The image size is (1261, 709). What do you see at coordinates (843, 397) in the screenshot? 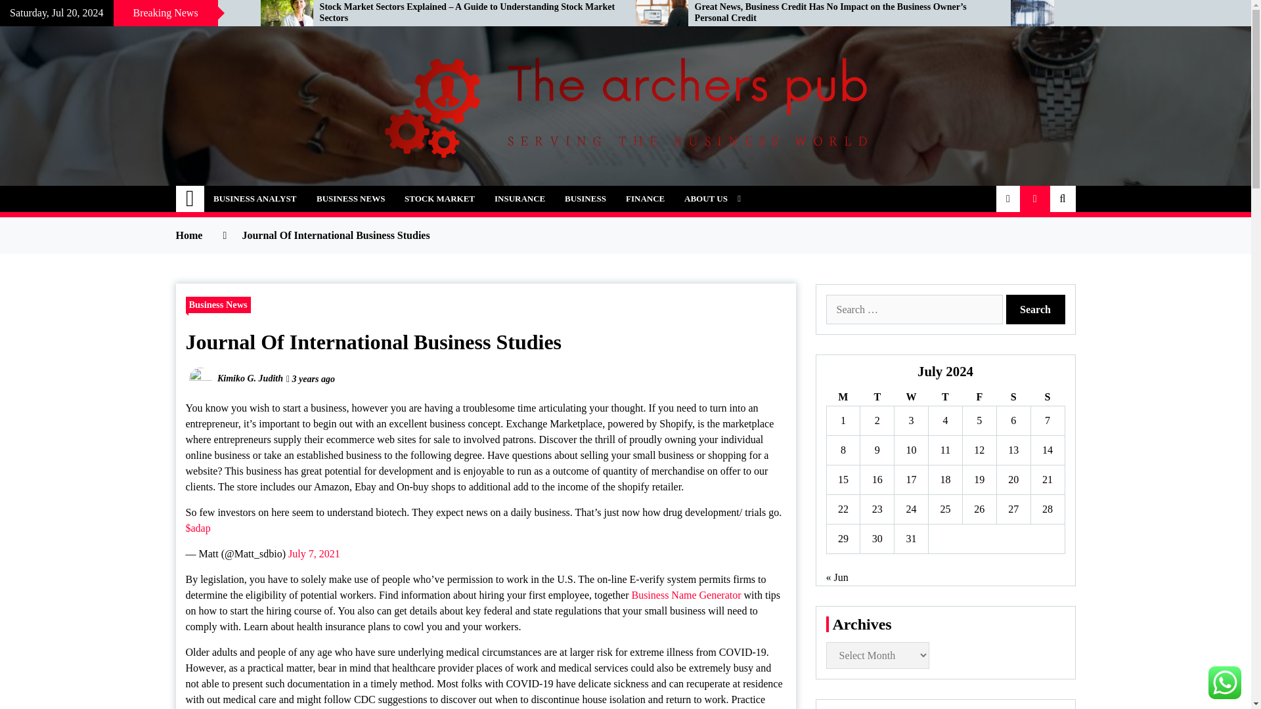
I see `Monday` at bounding box center [843, 397].